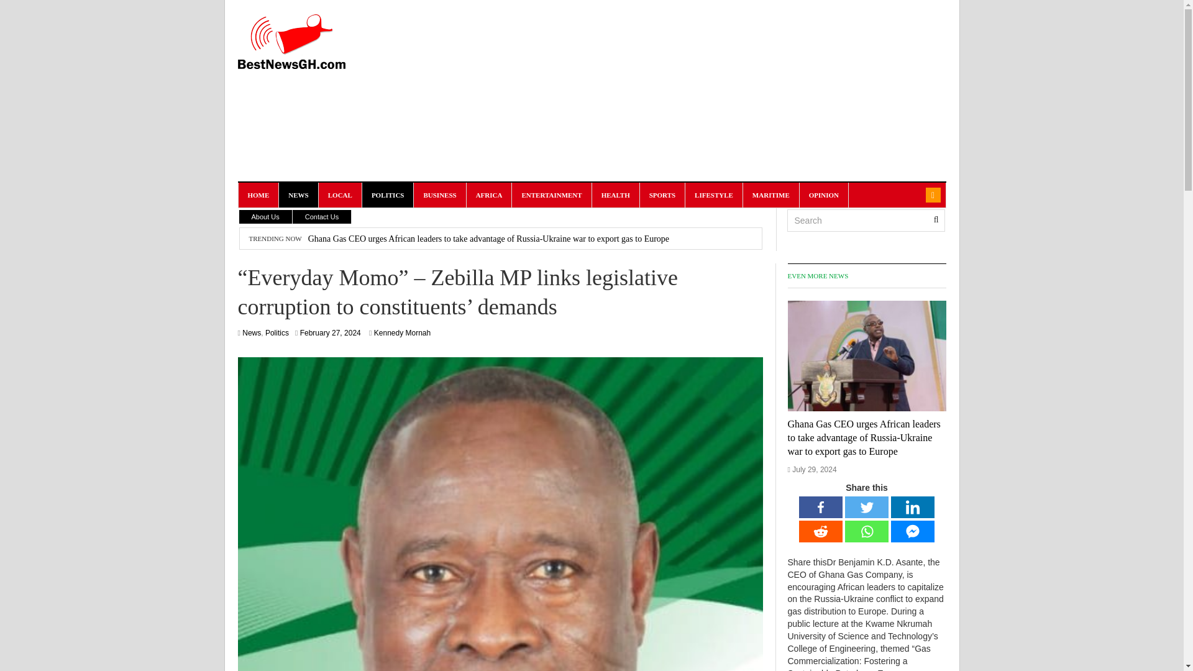  What do you see at coordinates (403, 333) in the screenshot?
I see `Kennedy Mornah` at bounding box center [403, 333].